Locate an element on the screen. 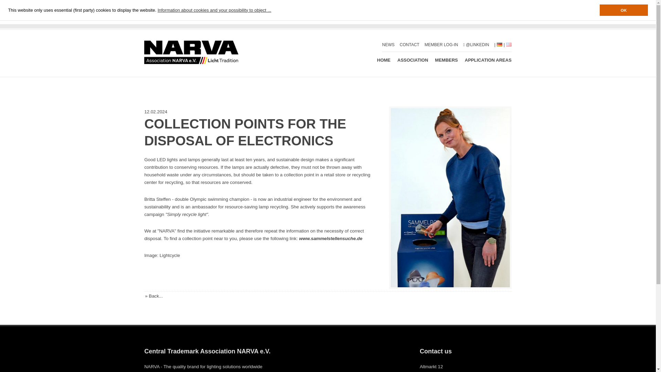  Information about cookies and your possibility to object ... is located at coordinates (214, 10).